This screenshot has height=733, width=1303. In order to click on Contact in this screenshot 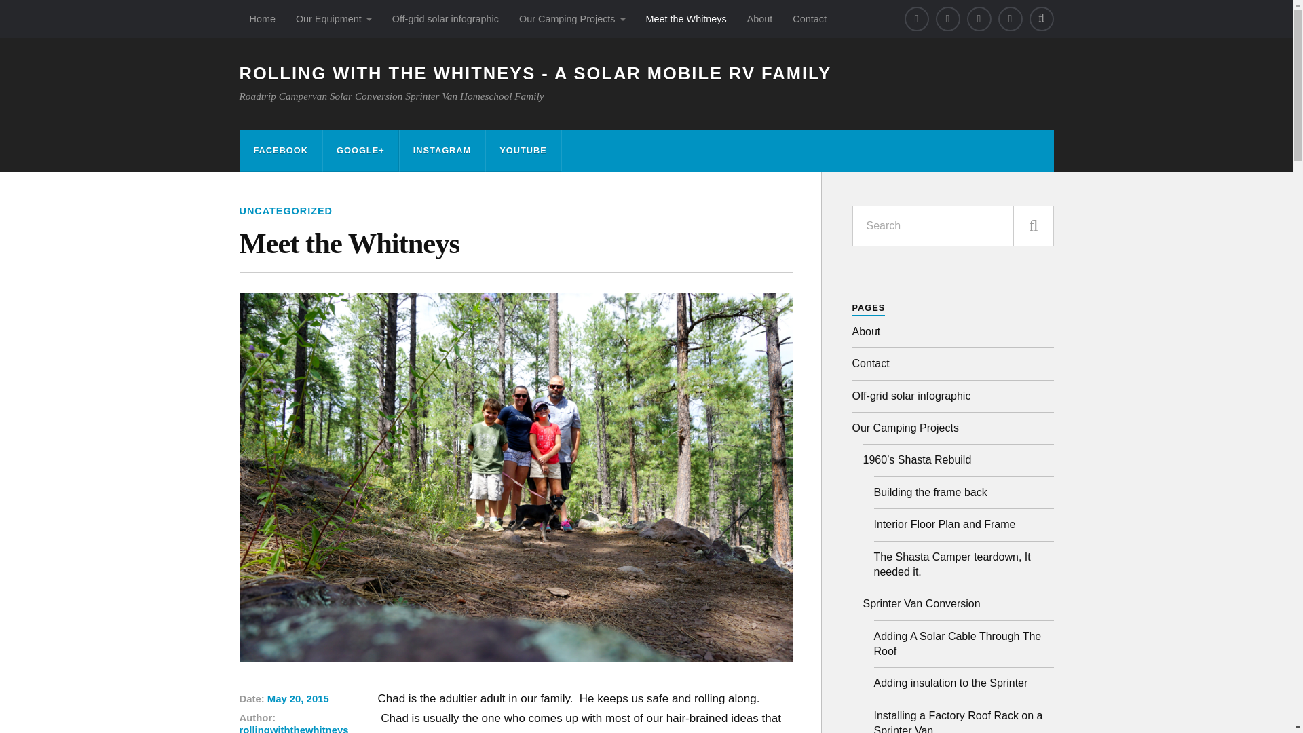, I will do `click(809, 19)`.